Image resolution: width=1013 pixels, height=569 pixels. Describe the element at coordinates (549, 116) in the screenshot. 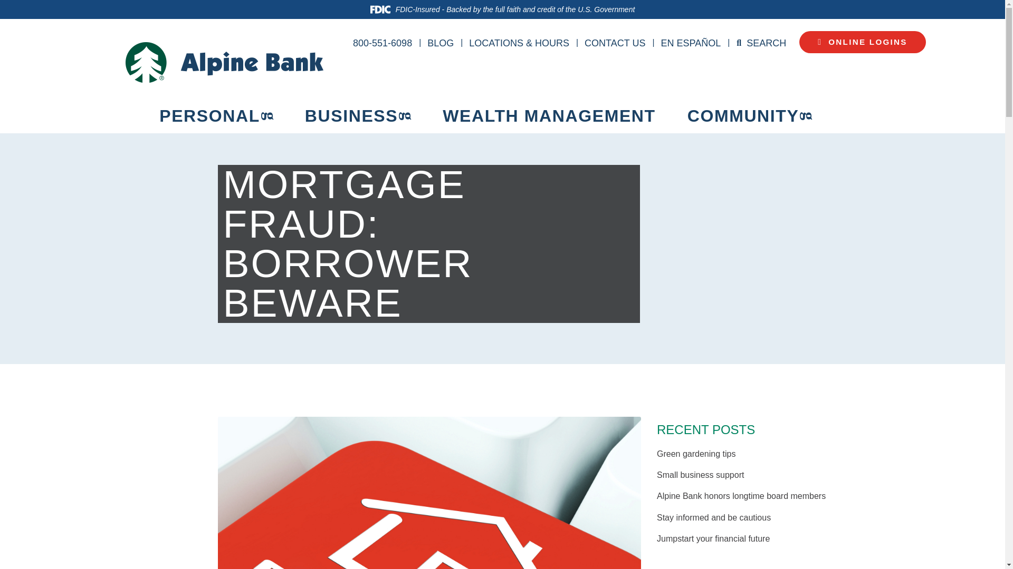

I see `WEALTH MANAGEMENT` at that location.